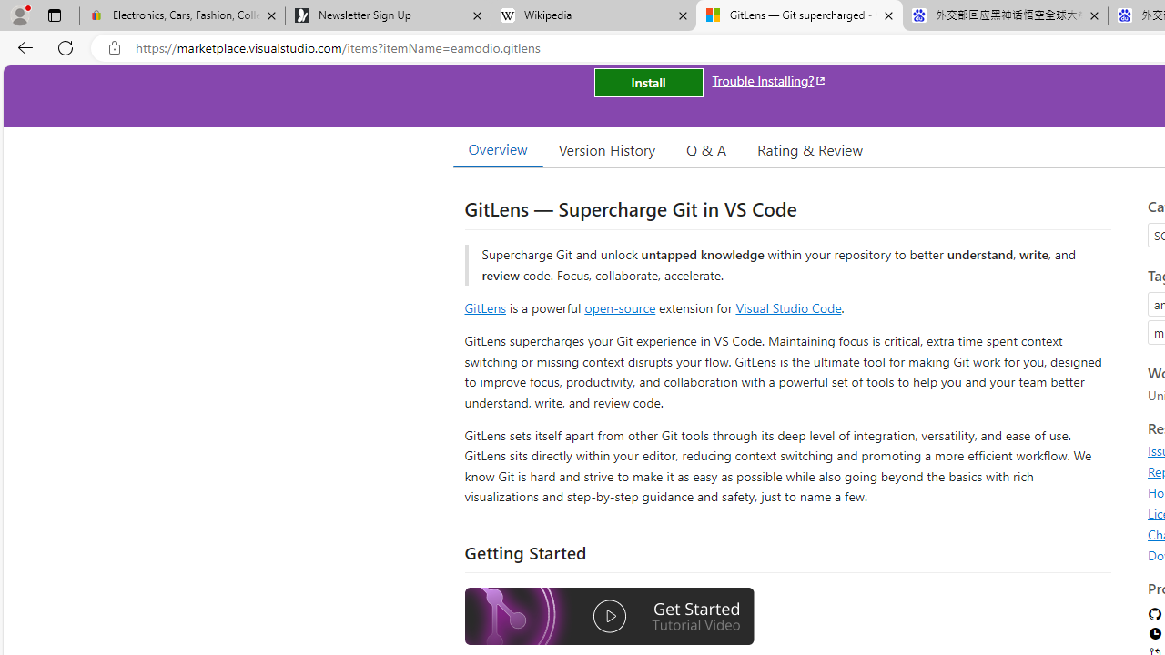 The width and height of the screenshot is (1165, 655). Describe the element at coordinates (593, 16) in the screenshot. I see `Wikipedia` at that location.